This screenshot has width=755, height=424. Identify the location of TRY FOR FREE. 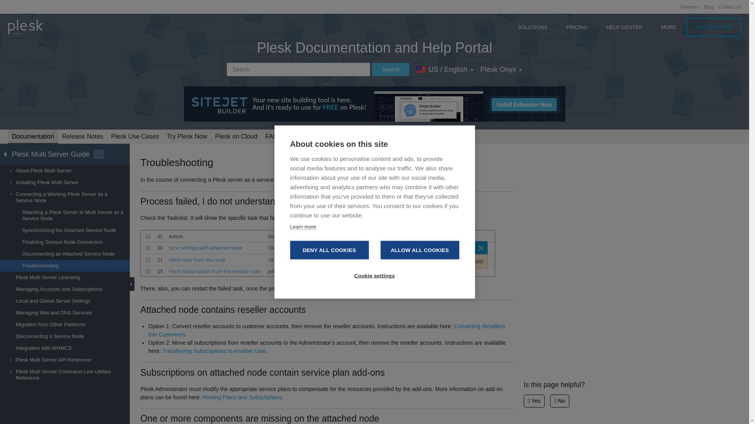
(714, 27).